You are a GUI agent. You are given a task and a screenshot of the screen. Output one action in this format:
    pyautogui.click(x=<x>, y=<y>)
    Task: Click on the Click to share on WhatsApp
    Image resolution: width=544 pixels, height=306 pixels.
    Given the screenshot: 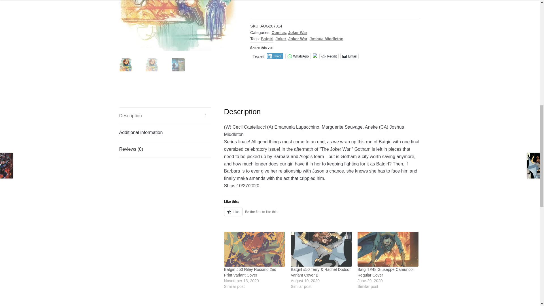 What is the action you would take?
    pyautogui.click(x=298, y=56)
    